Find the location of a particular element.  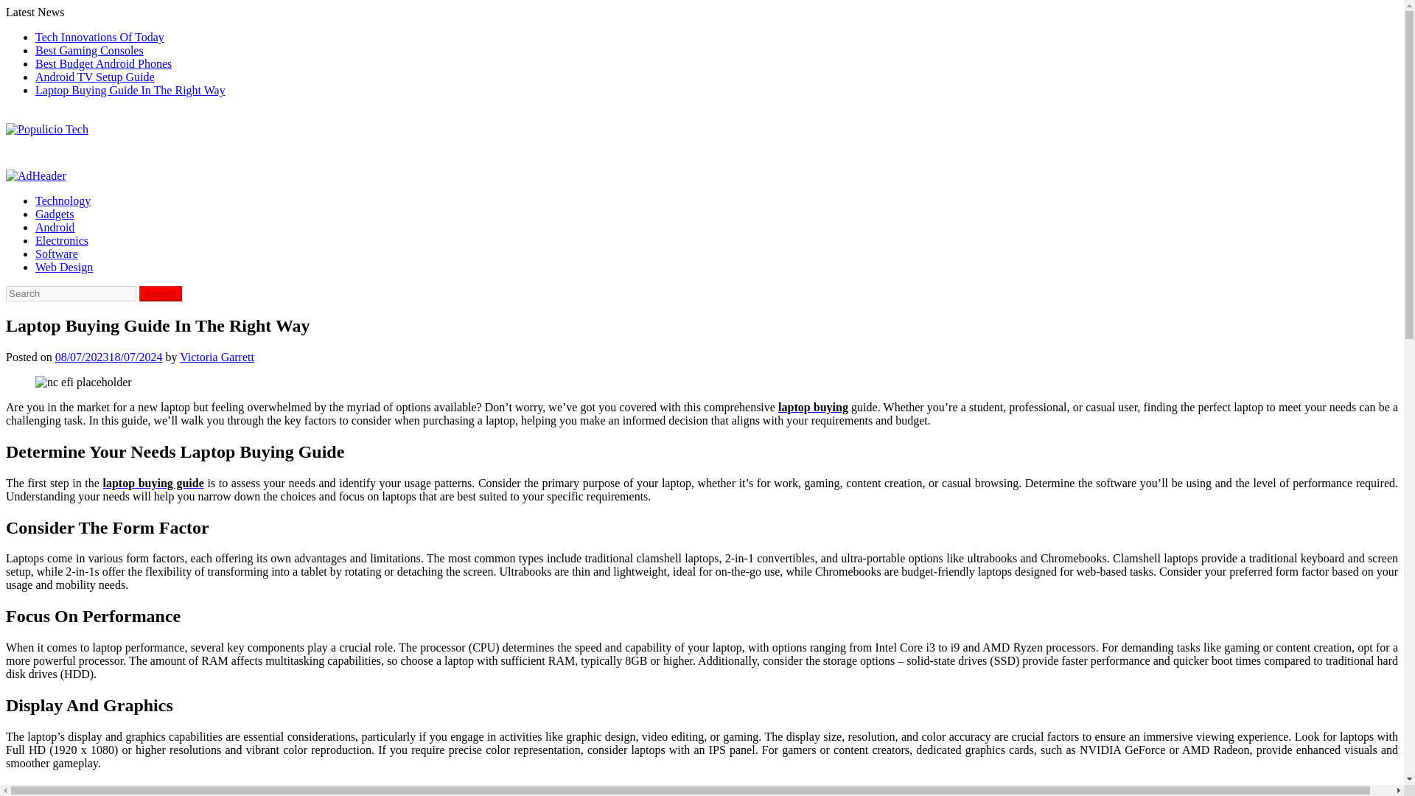

Tech Innovations Of Today is located at coordinates (99, 37).